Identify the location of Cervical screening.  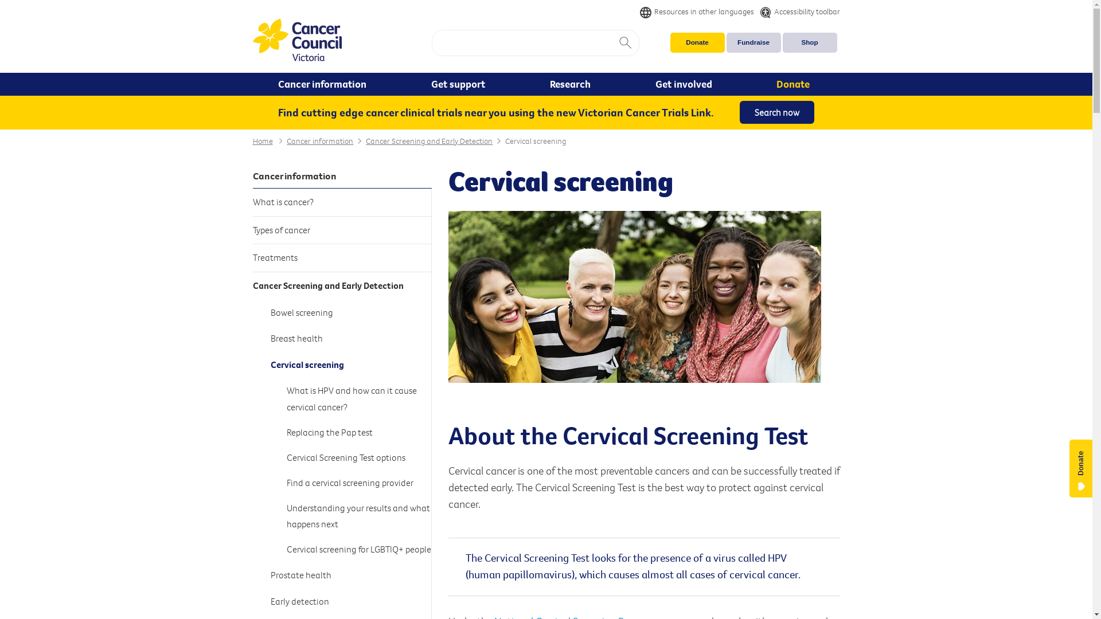
(352, 365).